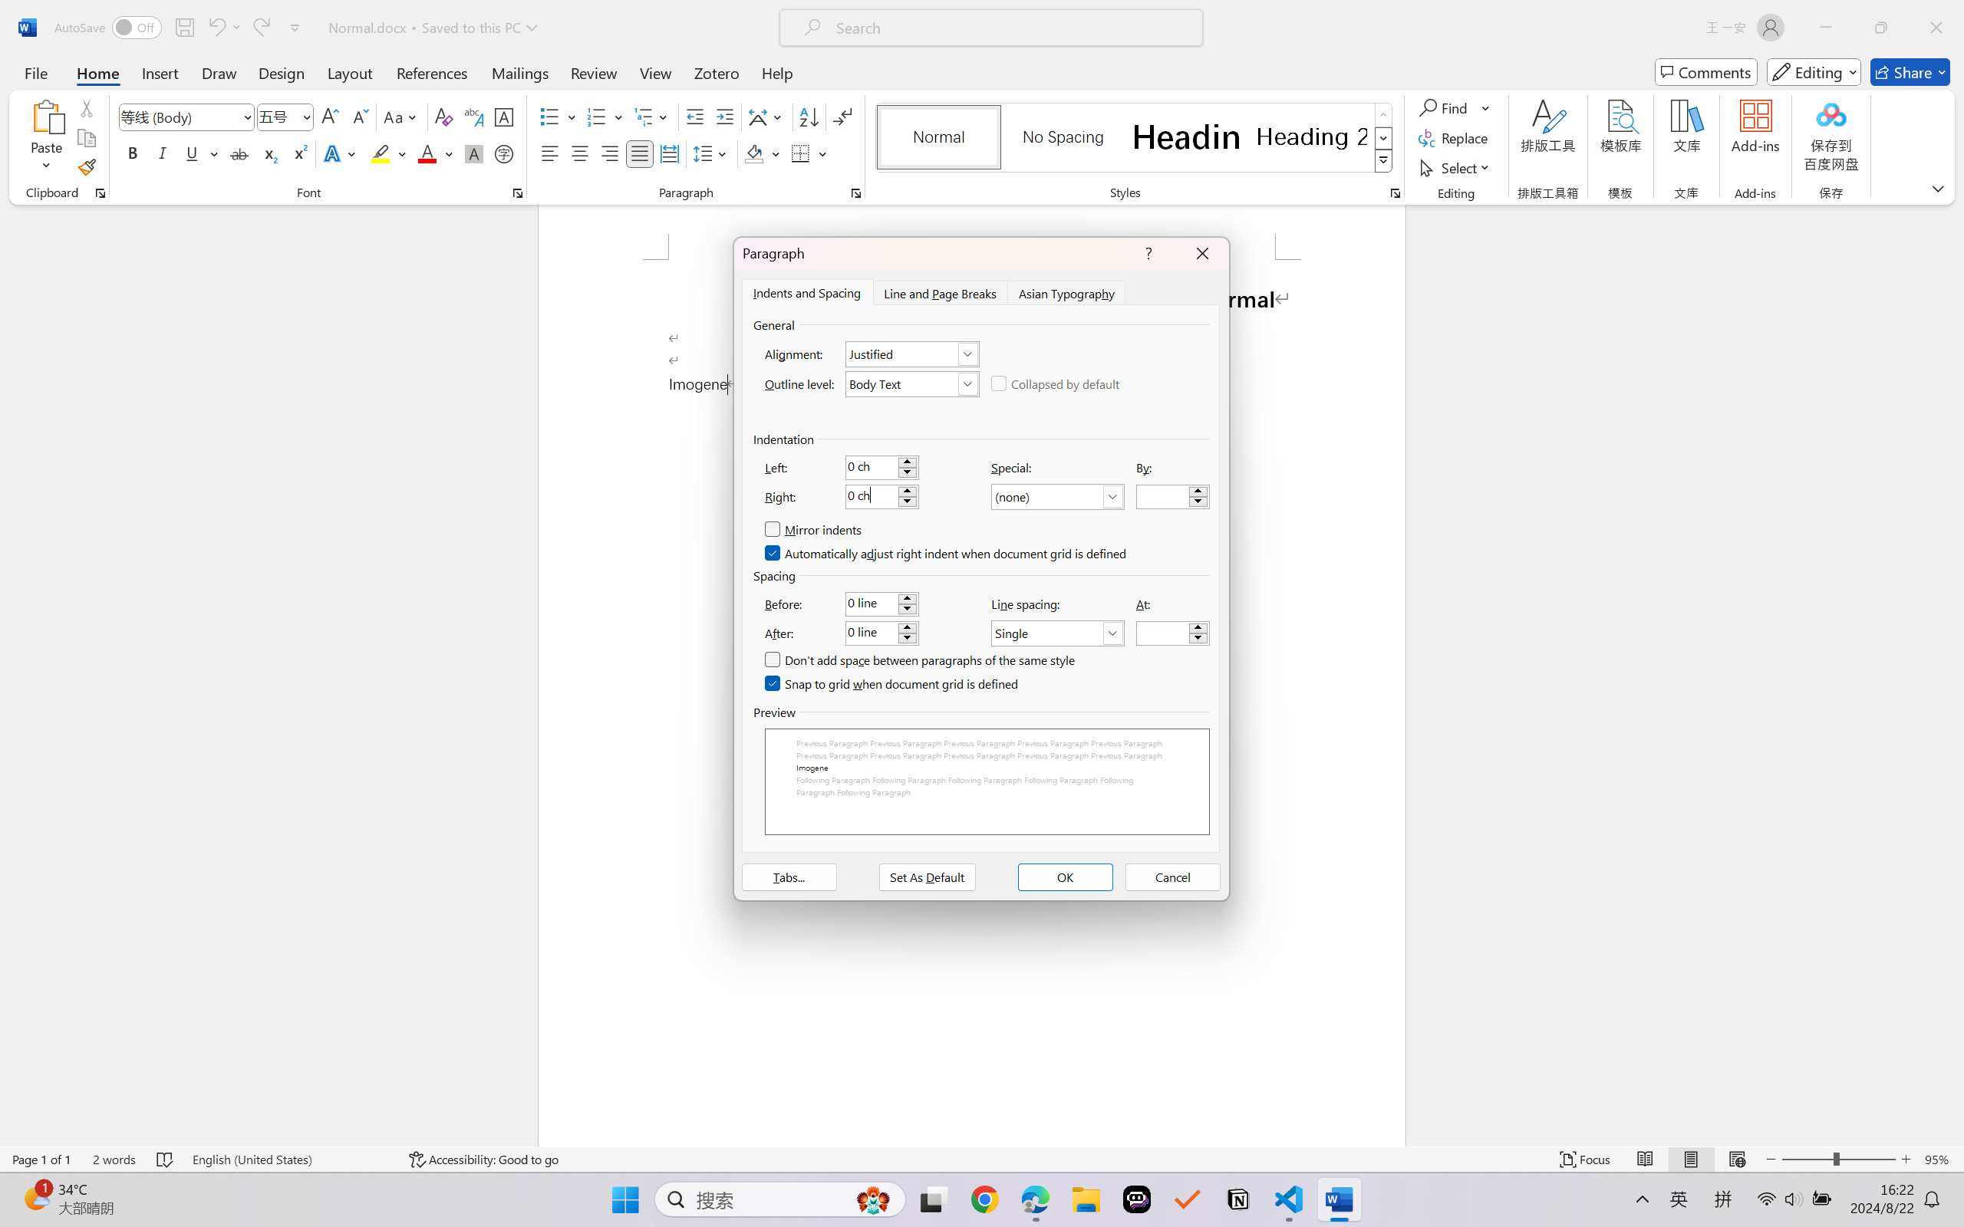  Describe the element at coordinates (133, 153) in the screenshot. I see `Bold` at that location.